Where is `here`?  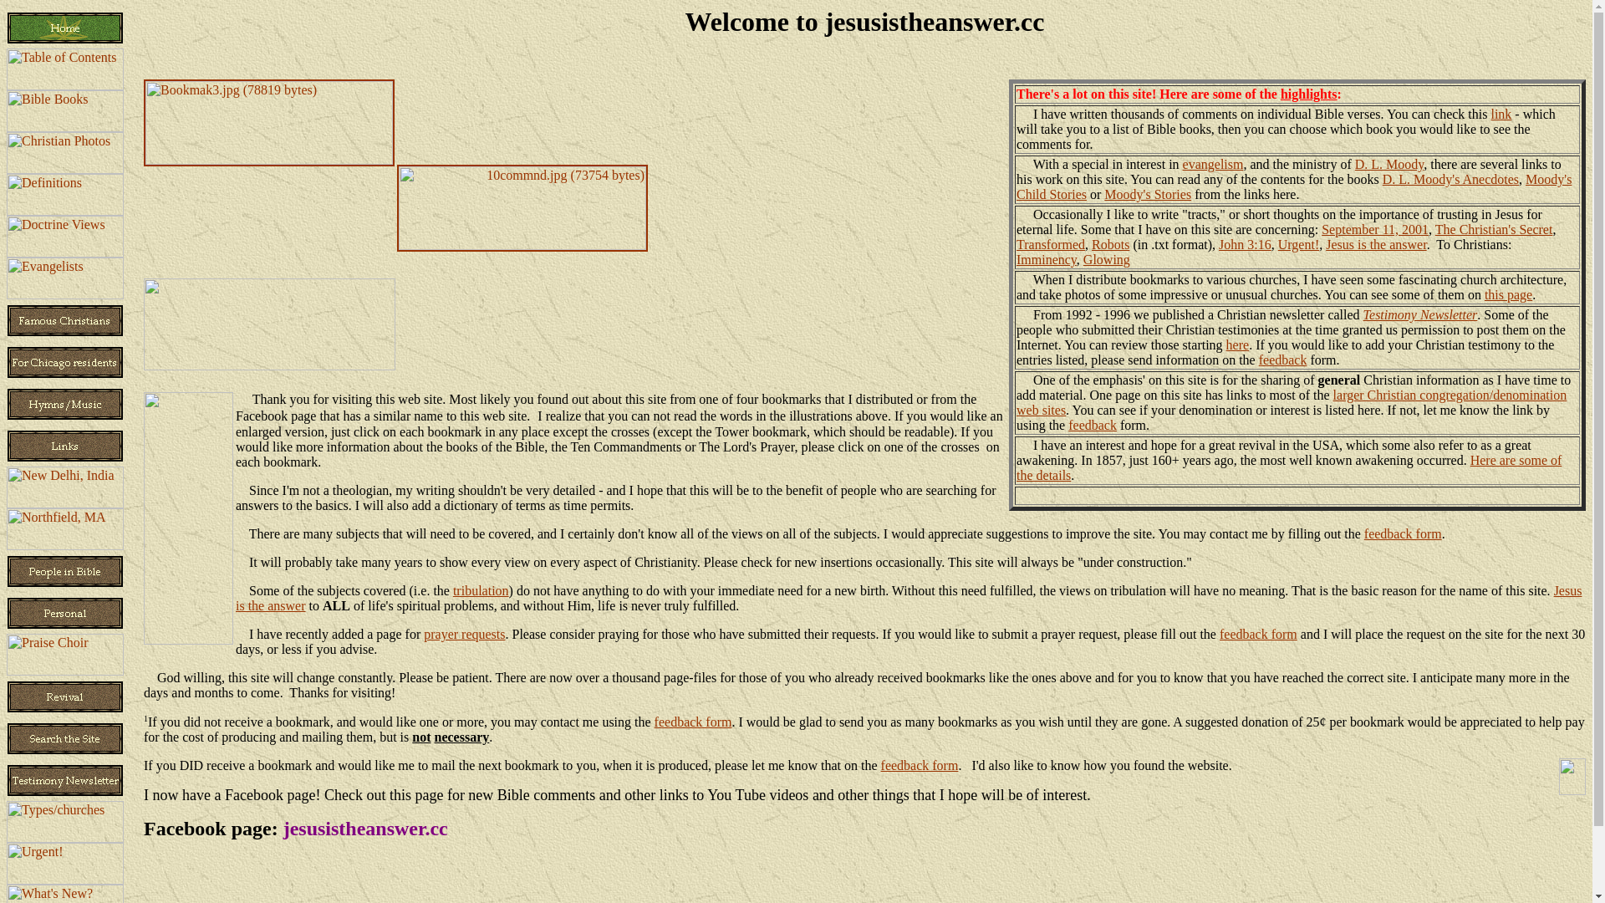 here is located at coordinates (1238, 344).